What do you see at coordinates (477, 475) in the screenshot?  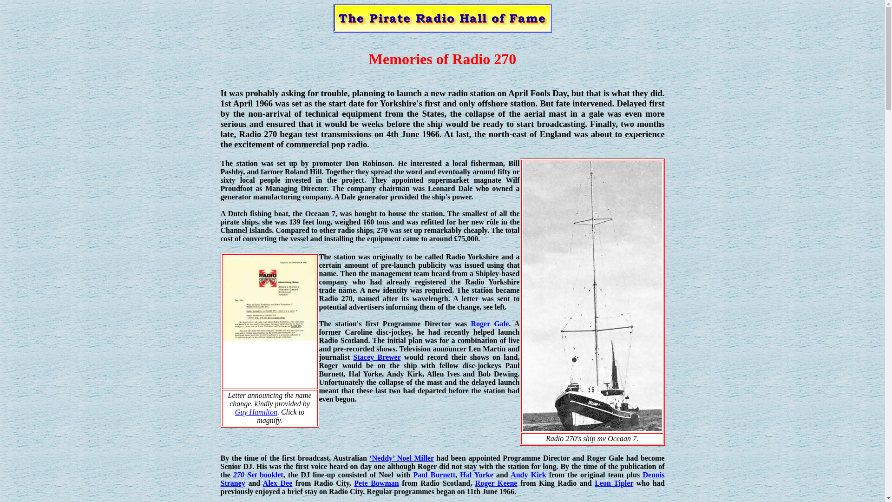 I see `Hal Yorke` at bounding box center [477, 475].